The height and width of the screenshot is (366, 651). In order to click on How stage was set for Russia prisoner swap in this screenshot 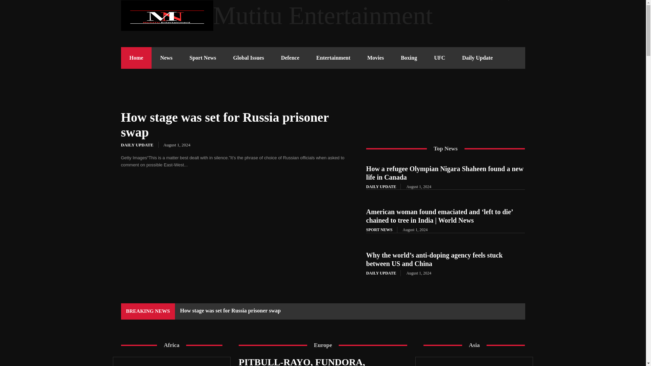, I will do `click(224, 125)`.